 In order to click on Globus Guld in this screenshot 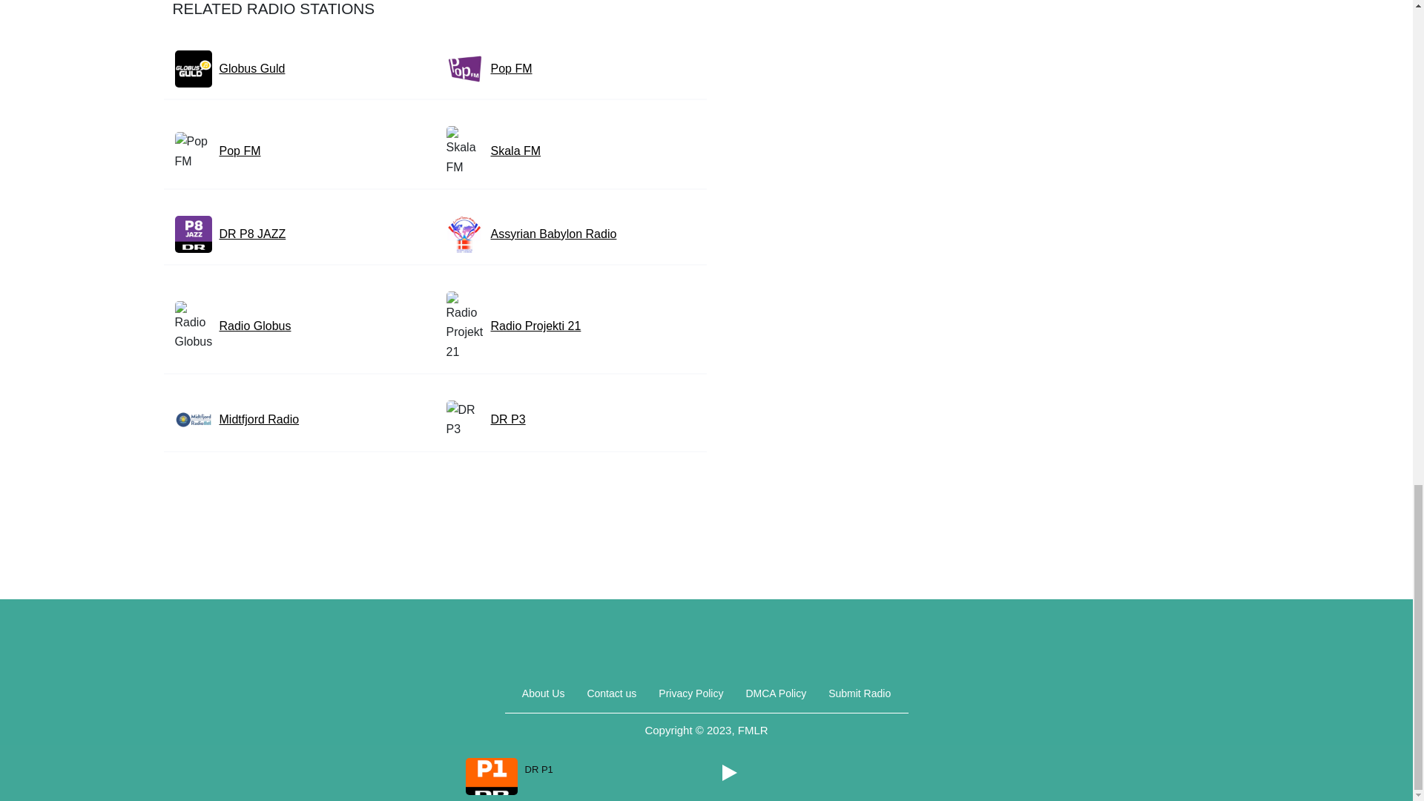, I will do `click(252, 68)`.